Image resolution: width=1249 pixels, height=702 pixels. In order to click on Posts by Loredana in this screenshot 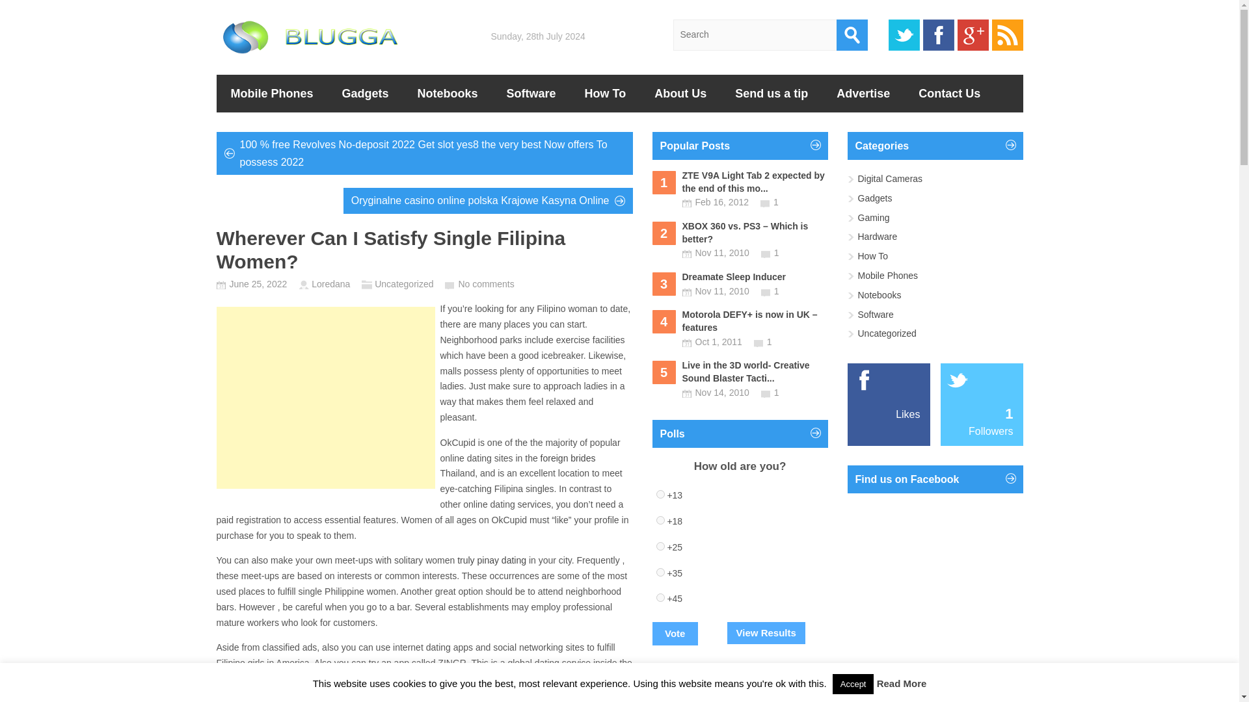, I will do `click(330, 283)`.